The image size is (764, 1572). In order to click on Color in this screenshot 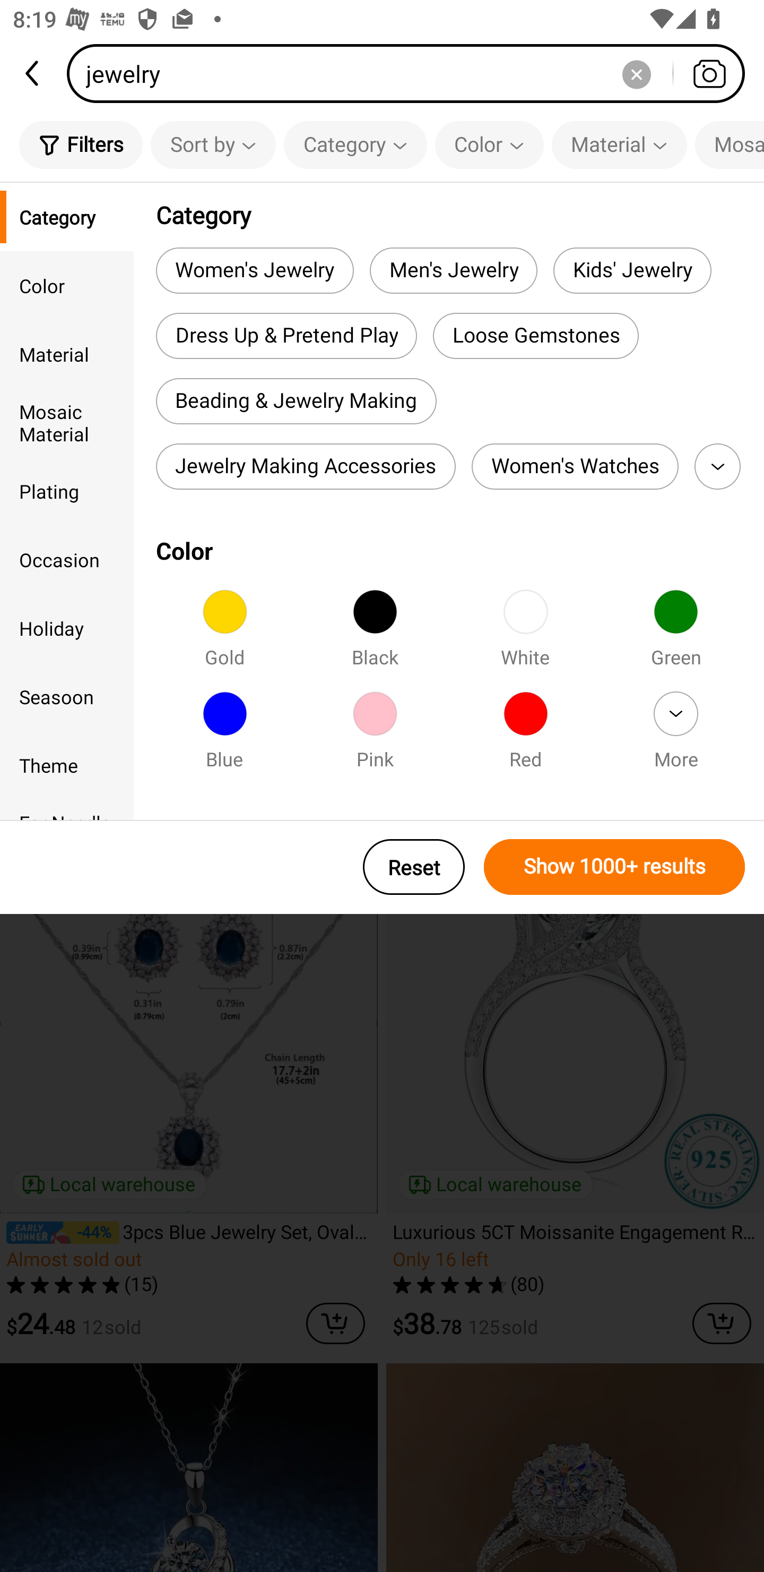, I will do `click(67, 285)`.